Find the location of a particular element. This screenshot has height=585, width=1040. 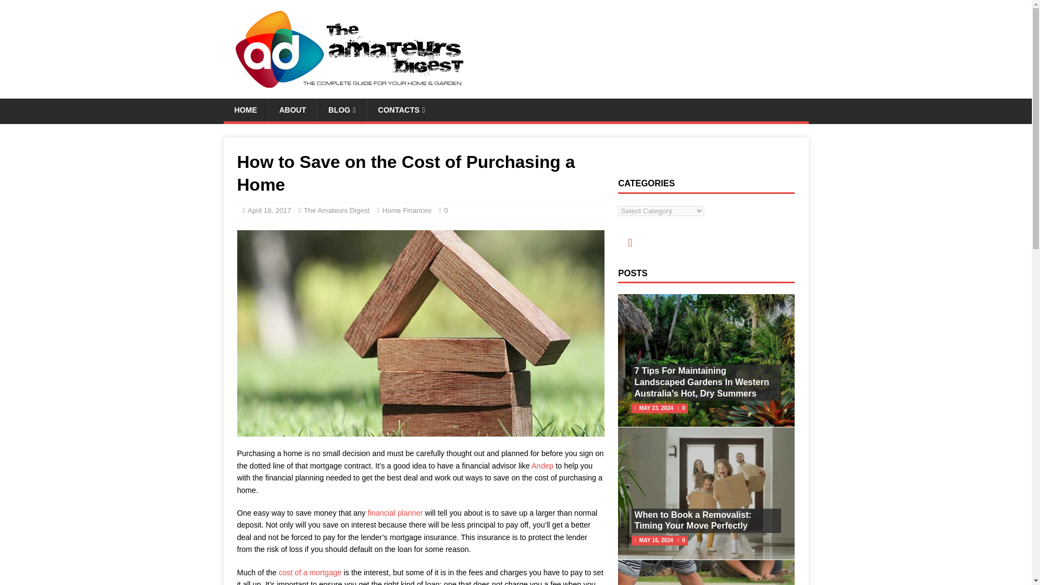

BLOG is located at coordinates (342, 109).